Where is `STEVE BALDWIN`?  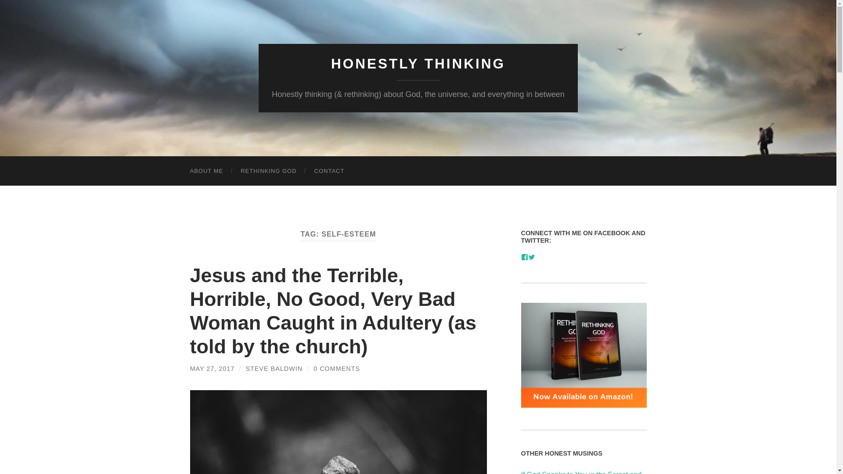 STEVE BALDWIN is located at coordinates (274, 368).